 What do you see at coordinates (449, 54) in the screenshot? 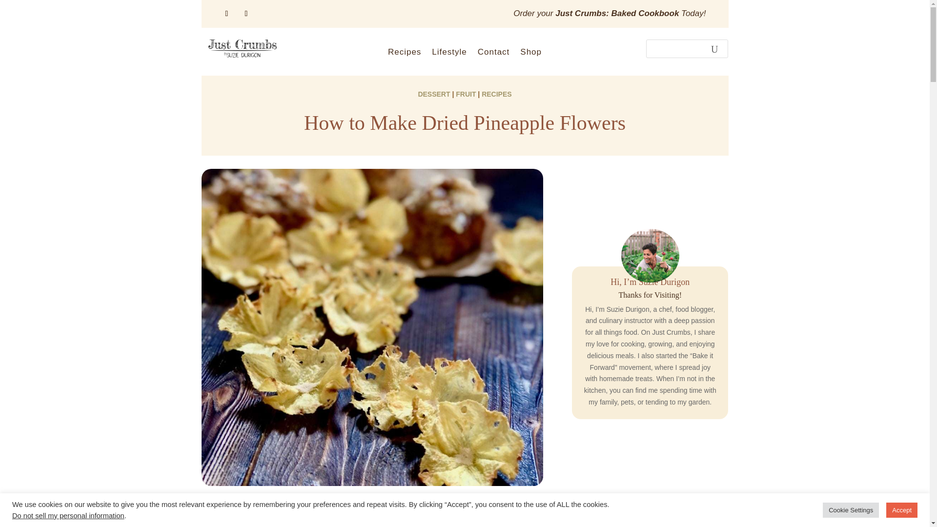
I see `Lifestyle` at bounding box center [449, 54].